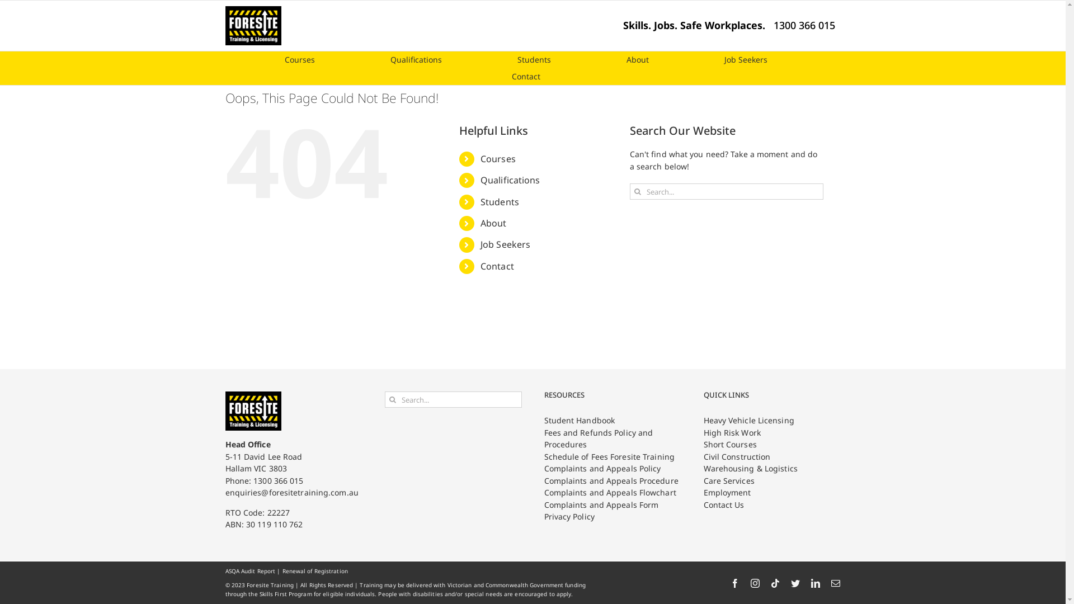 The image size is (1074, 604). I want to click on About, so click(637, 60).